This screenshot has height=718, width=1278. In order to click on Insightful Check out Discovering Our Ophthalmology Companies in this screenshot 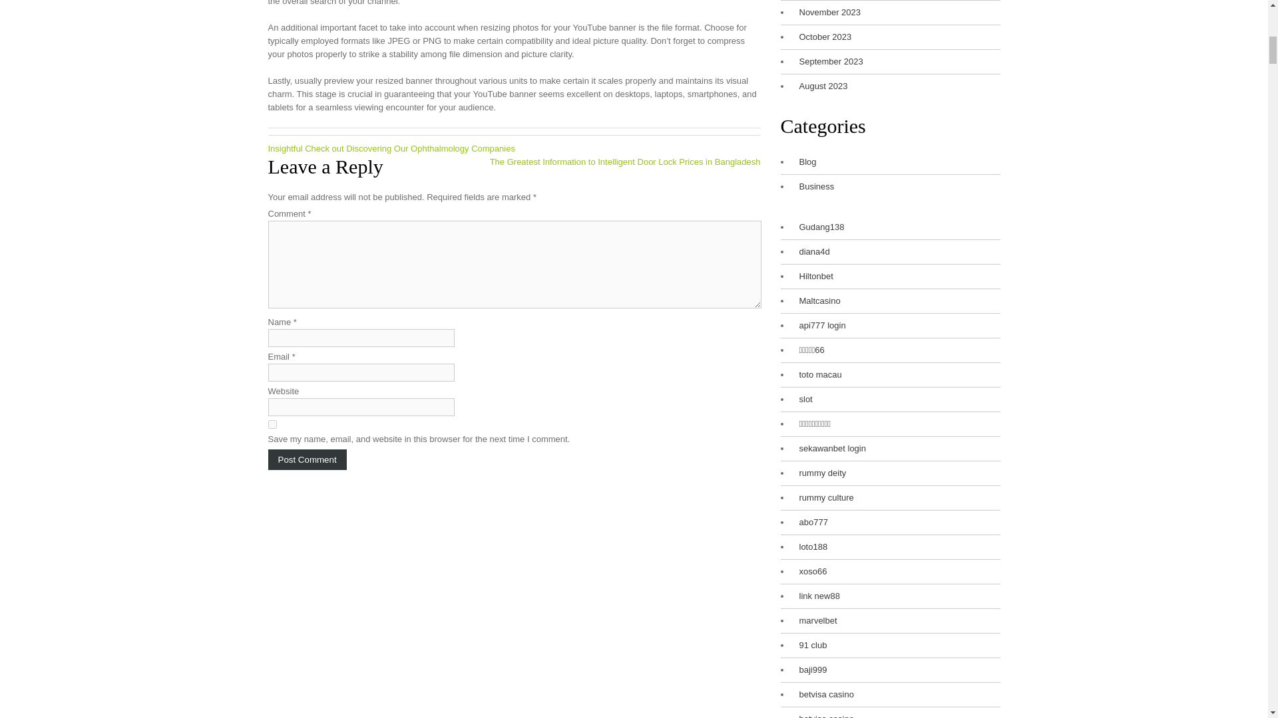, I will do `click(391, 149)`.